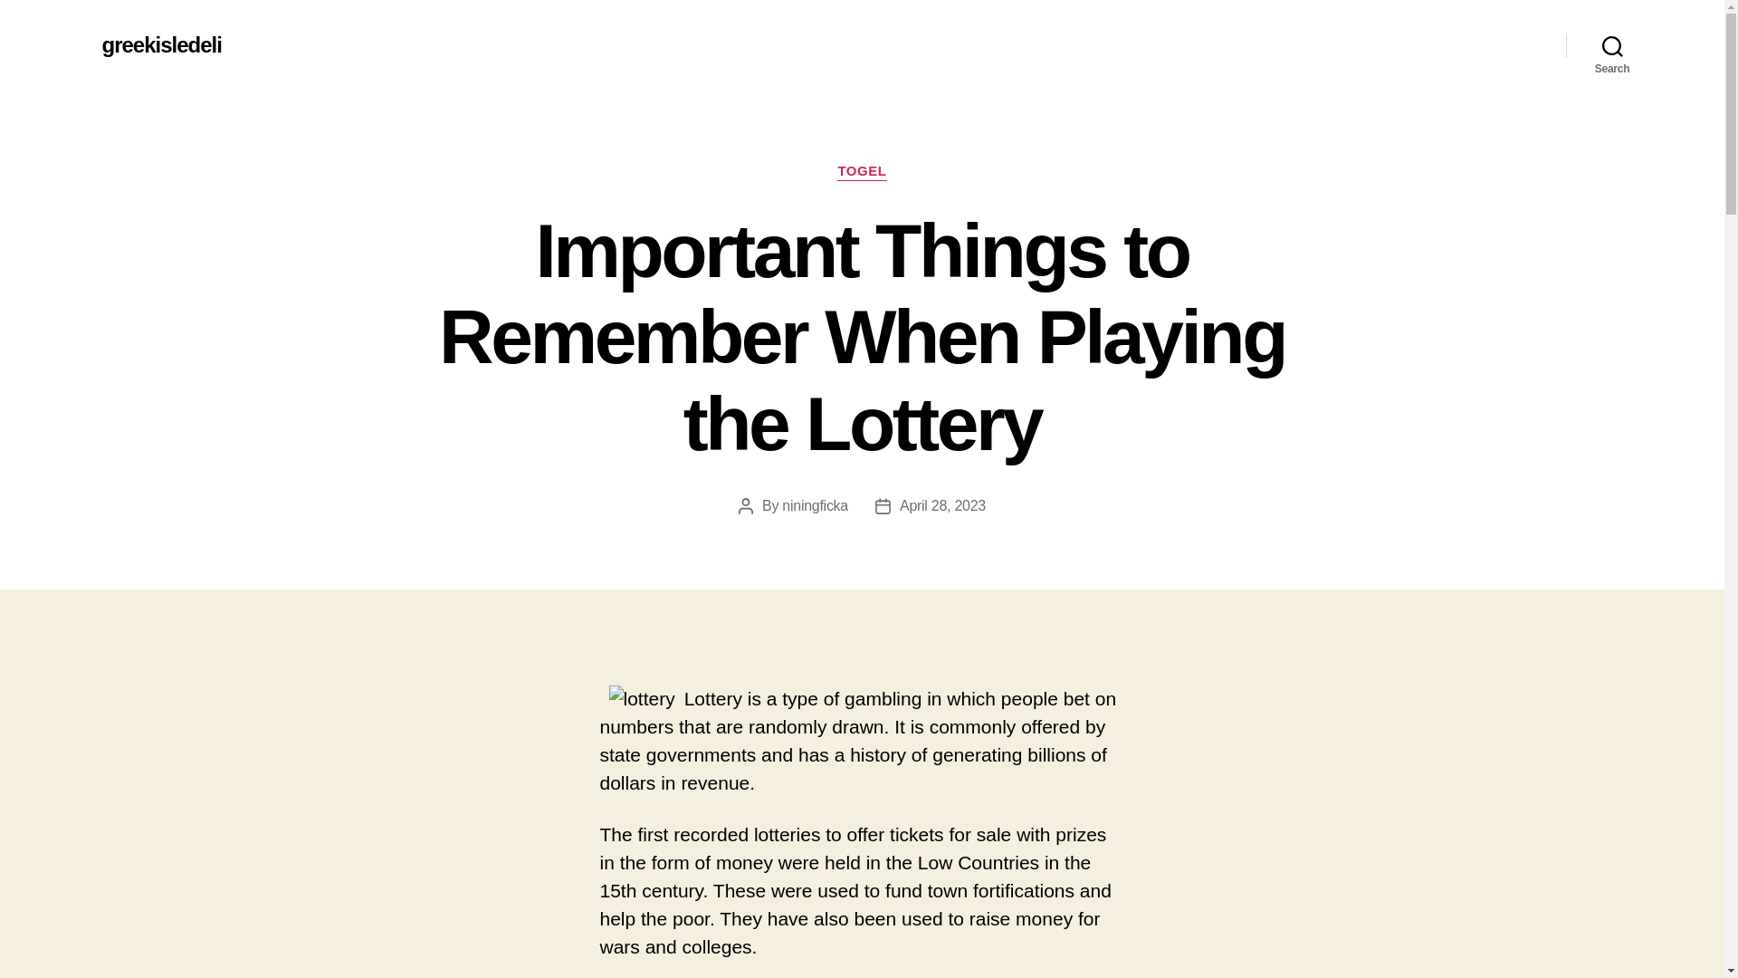 This screenshot has width=1738, height=978. Describe the element at coordinates (1612, 45) in the screenshot. I see `Search` at that location.